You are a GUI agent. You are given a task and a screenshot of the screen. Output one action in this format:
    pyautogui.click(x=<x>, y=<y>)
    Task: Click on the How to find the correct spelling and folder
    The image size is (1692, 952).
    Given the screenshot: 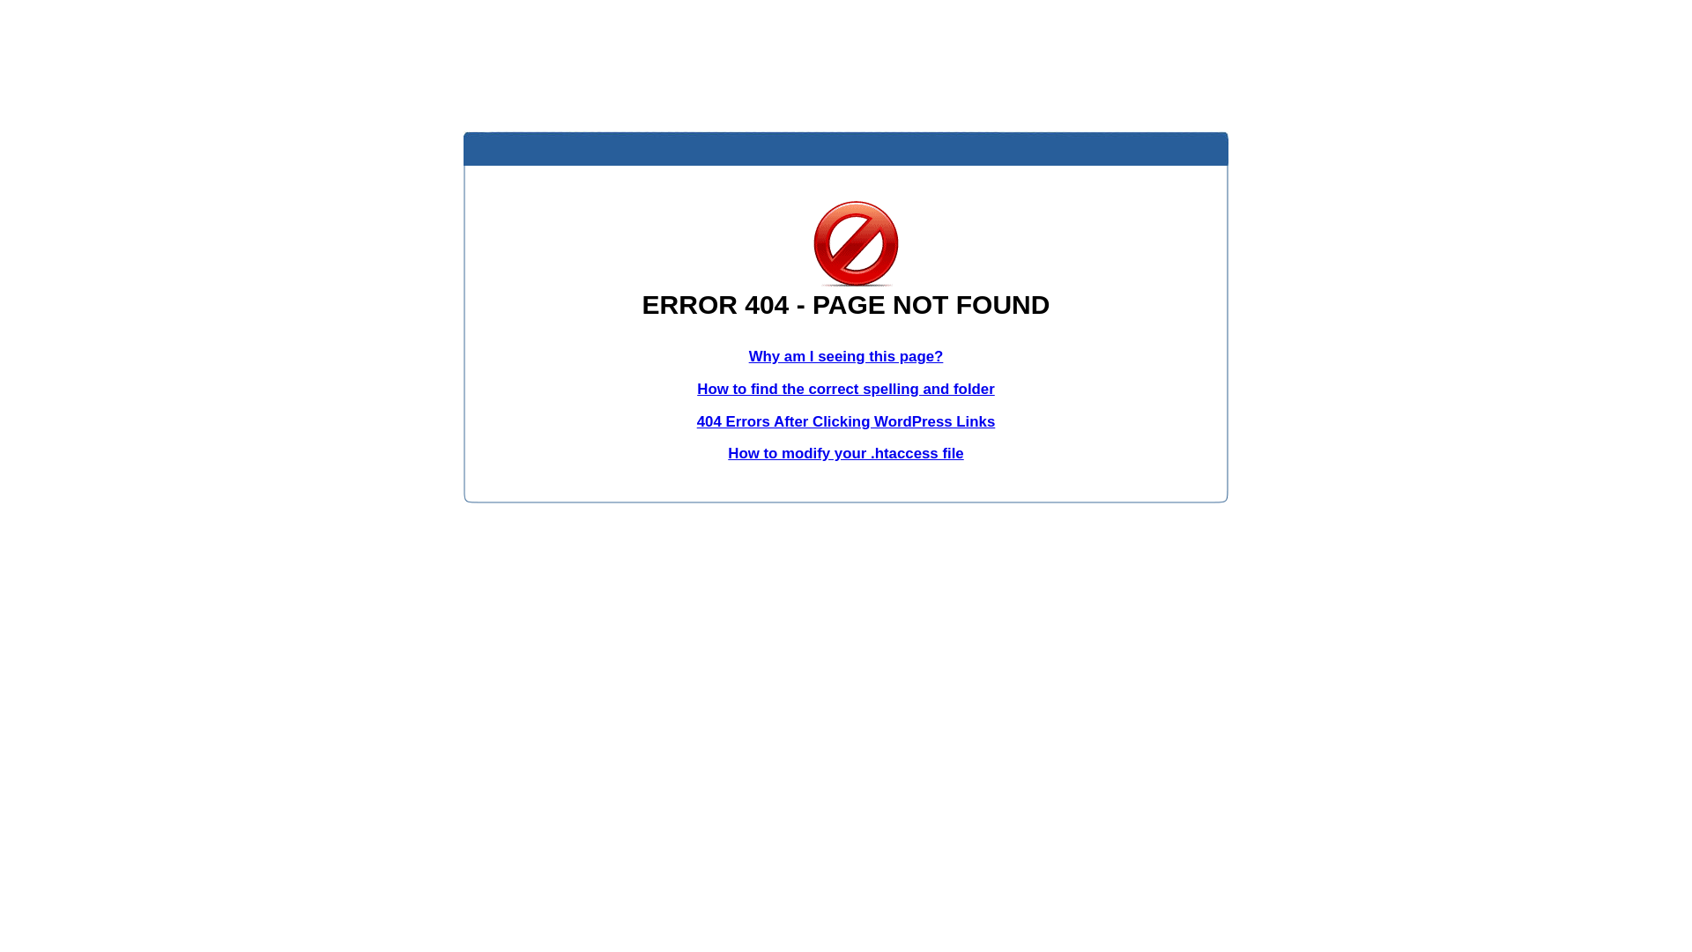 What is the action you would take?
    pyautogui.click(x=846, y=390)
    